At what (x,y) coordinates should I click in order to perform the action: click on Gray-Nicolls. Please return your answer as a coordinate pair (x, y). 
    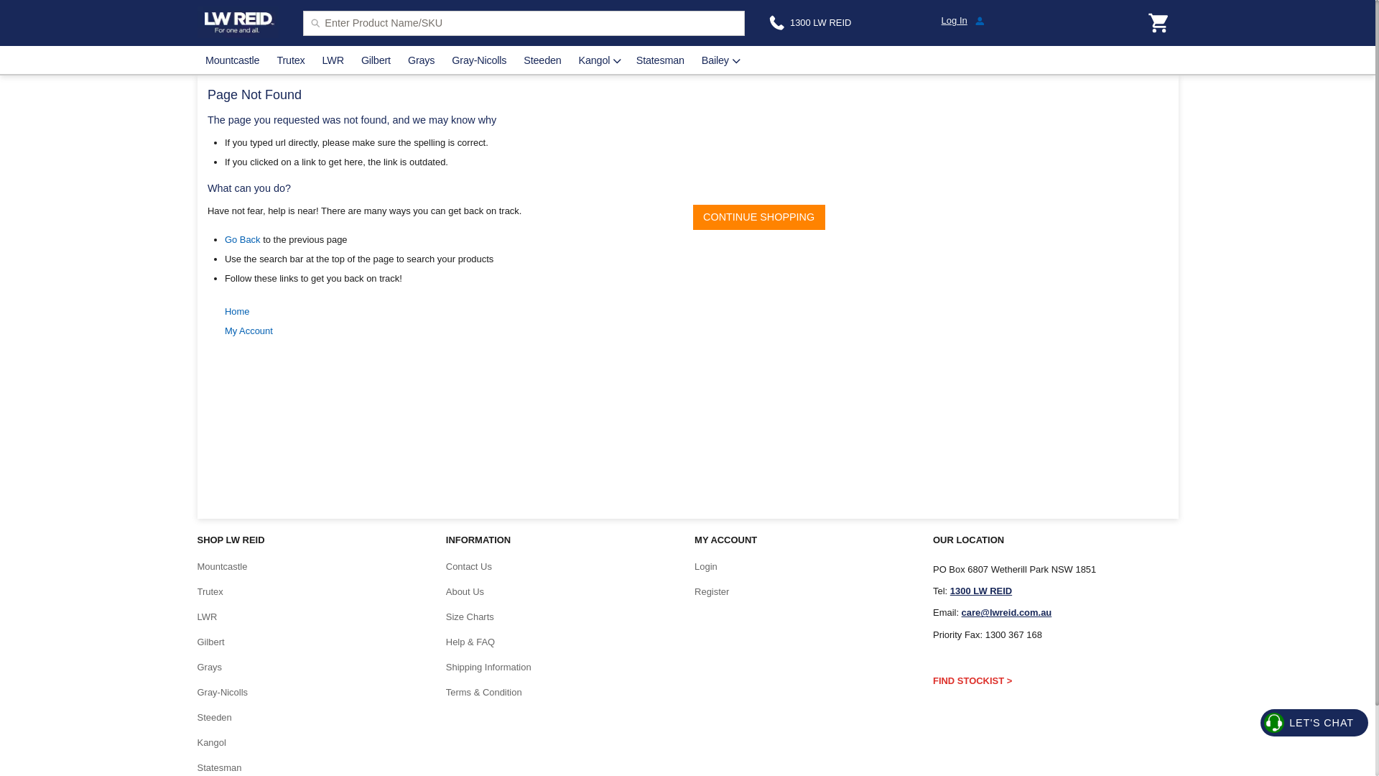
    Looking at the image, I should click on (223, 693).